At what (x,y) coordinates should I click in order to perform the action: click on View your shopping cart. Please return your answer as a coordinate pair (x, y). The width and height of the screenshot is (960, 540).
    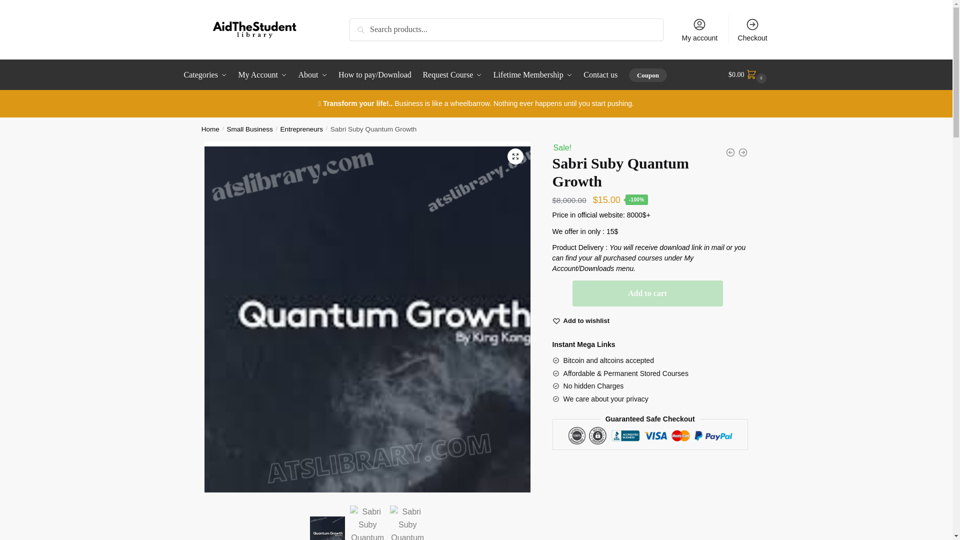
    Looking at the image, I should click on (748, 75).